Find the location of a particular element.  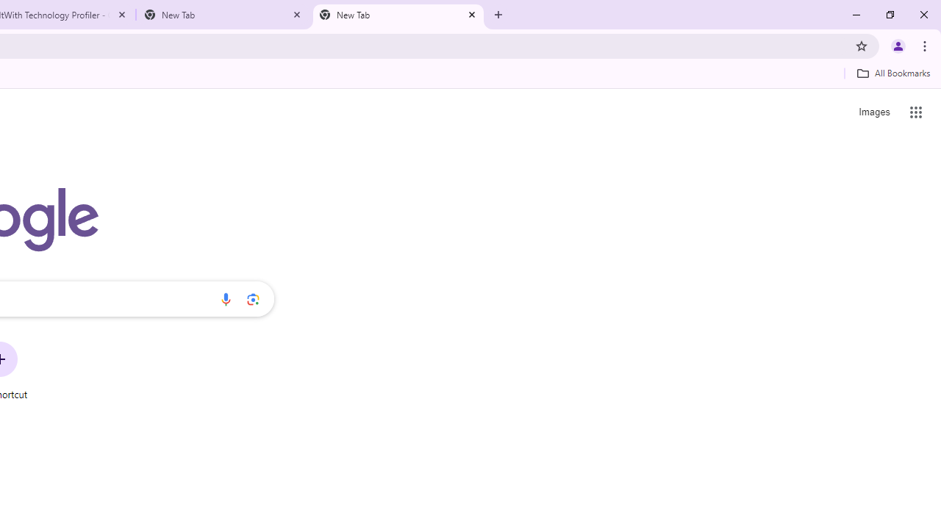

Search for Images  is located at coordinates (873, 112).